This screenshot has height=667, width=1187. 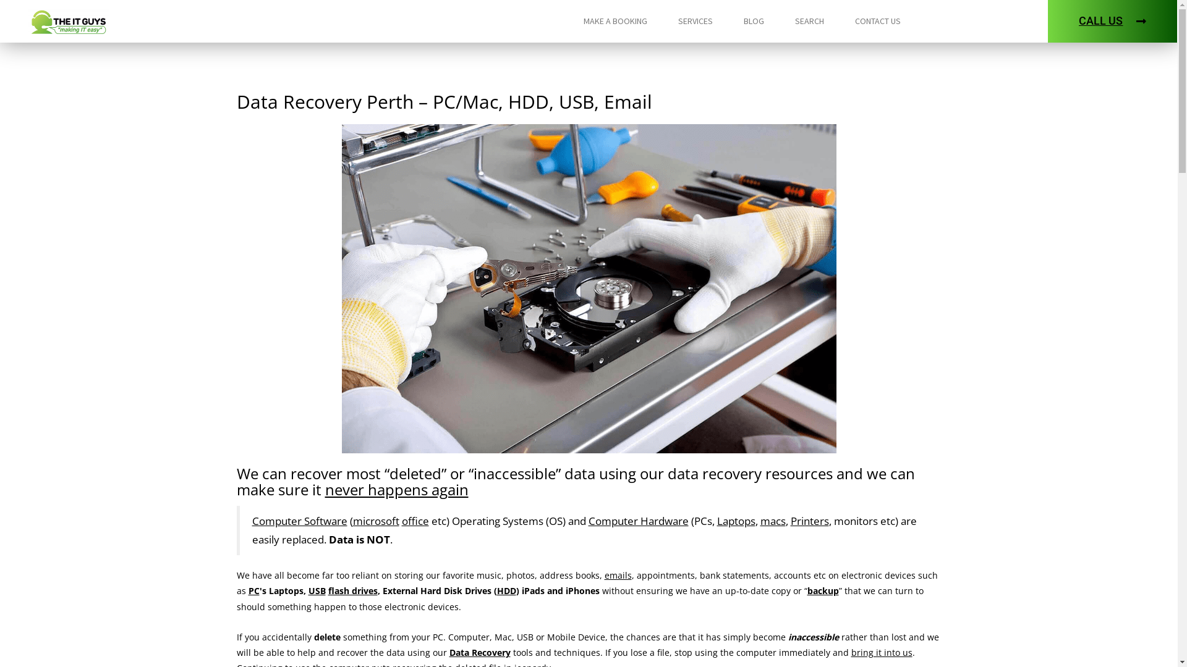 I want to click on never happens again, so click(x=397, y=489).